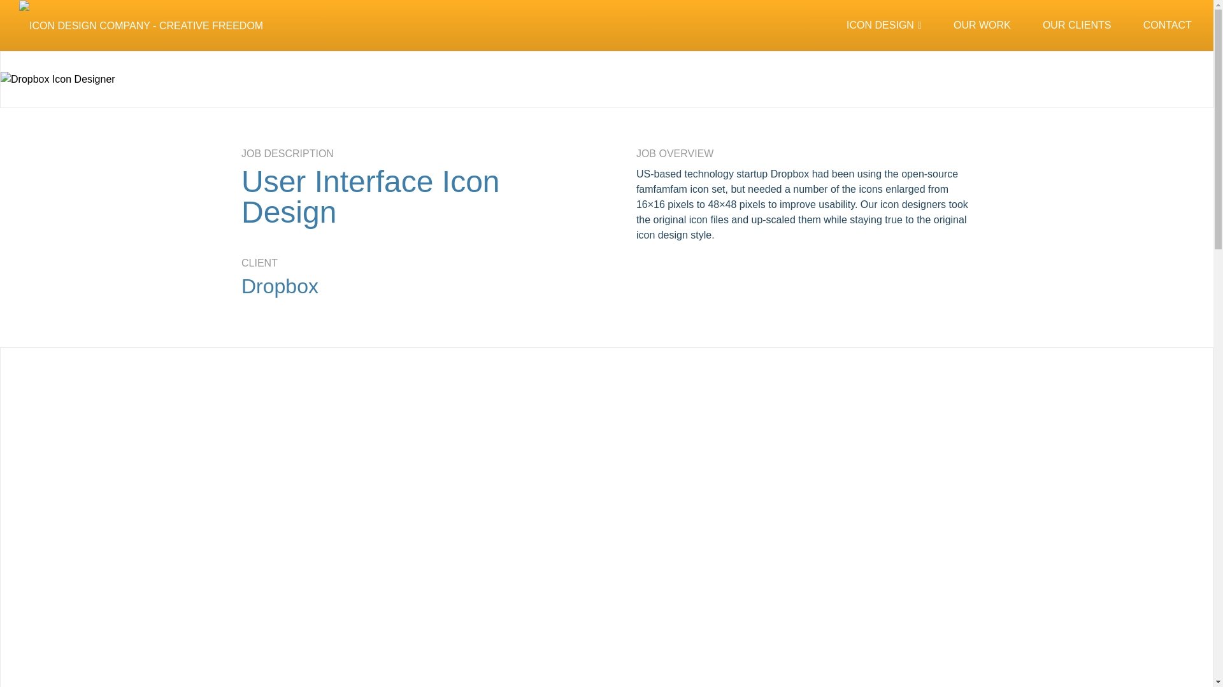 This screenshot has width=1223, height=687. I want to click on Custom Icon design, so click(884, 25).